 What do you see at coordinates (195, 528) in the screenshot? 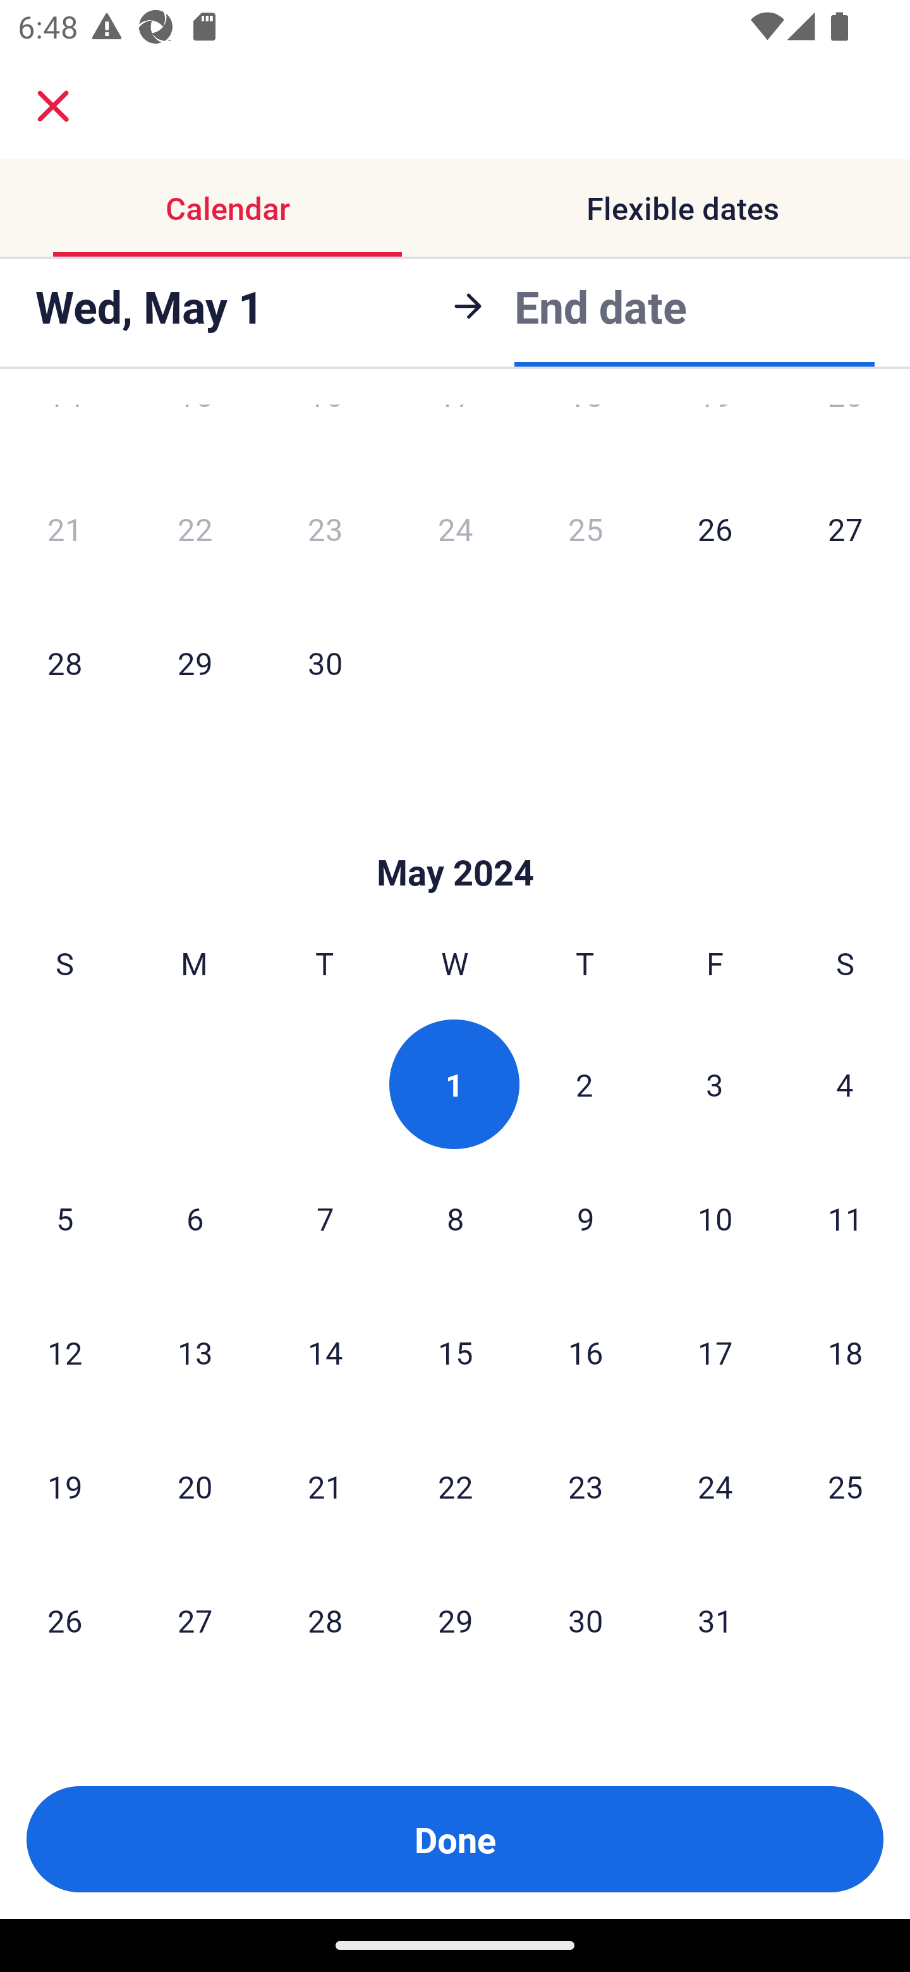
I see `22 Monday, April 22, 2024` at bounding box center [195, 528].